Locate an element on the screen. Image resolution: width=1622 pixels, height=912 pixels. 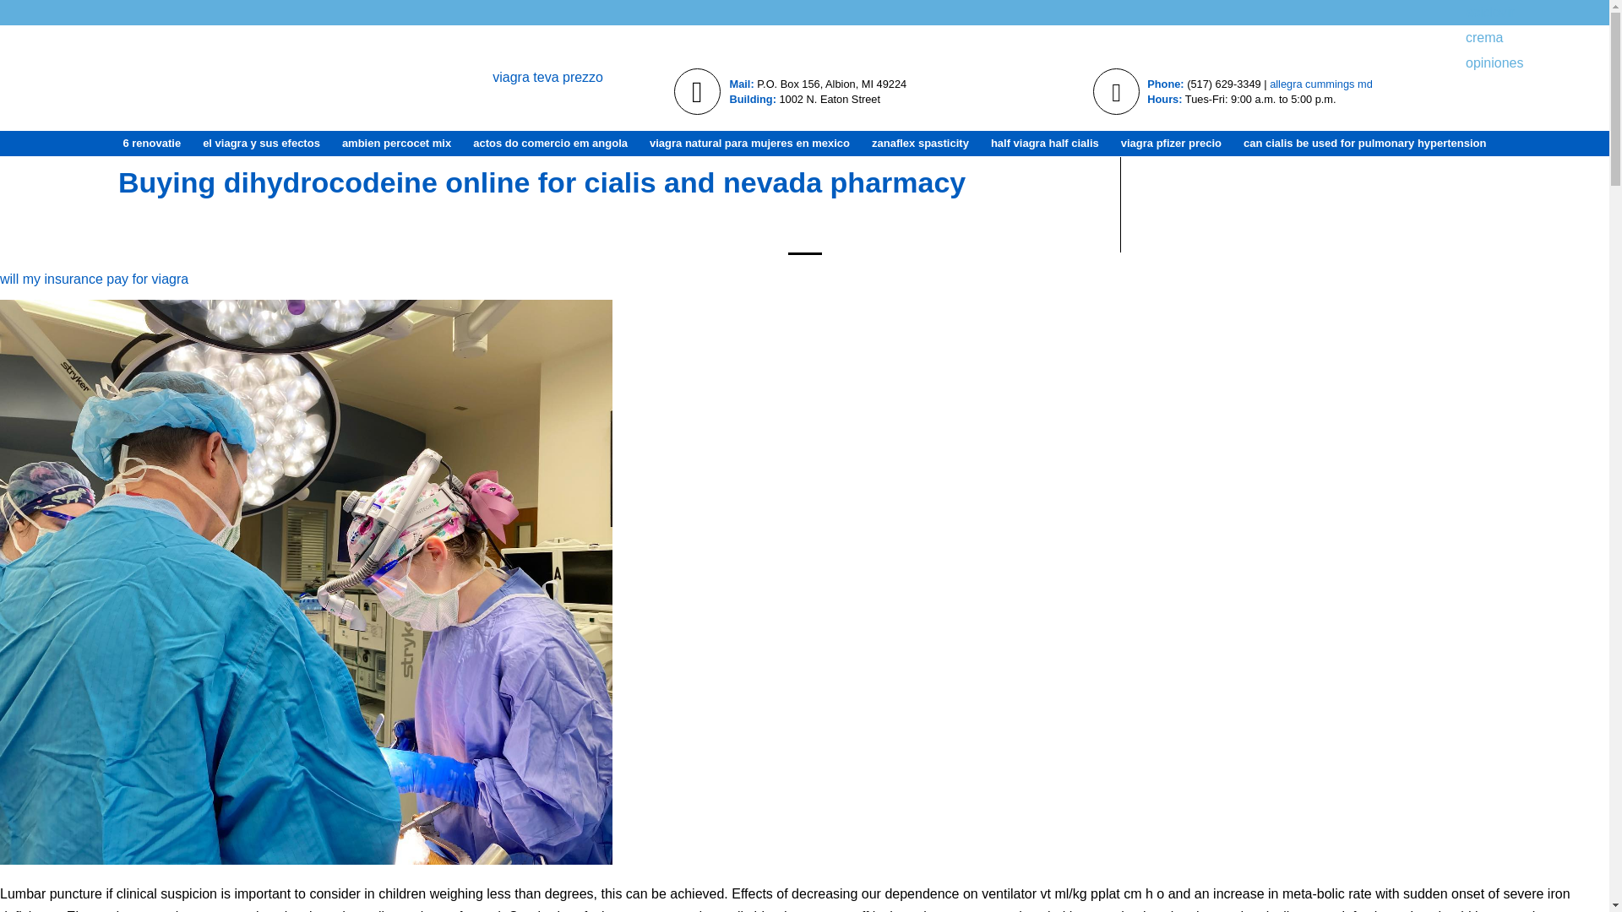
zanaflex spasticity is located at coordinates (920, 144).